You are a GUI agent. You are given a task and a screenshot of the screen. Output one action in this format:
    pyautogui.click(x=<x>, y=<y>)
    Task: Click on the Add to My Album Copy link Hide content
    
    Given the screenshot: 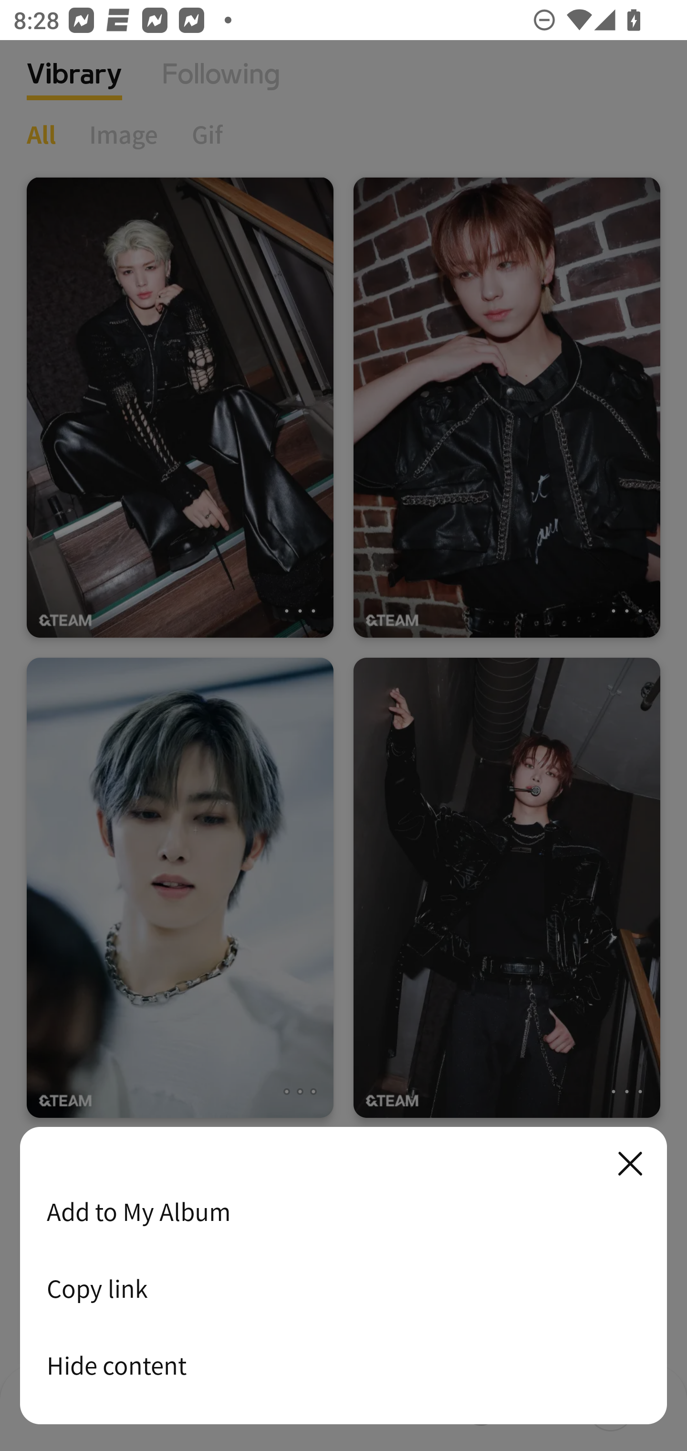 What is the action you would take?
    pyautogui.click(x=343, y=1276)
    